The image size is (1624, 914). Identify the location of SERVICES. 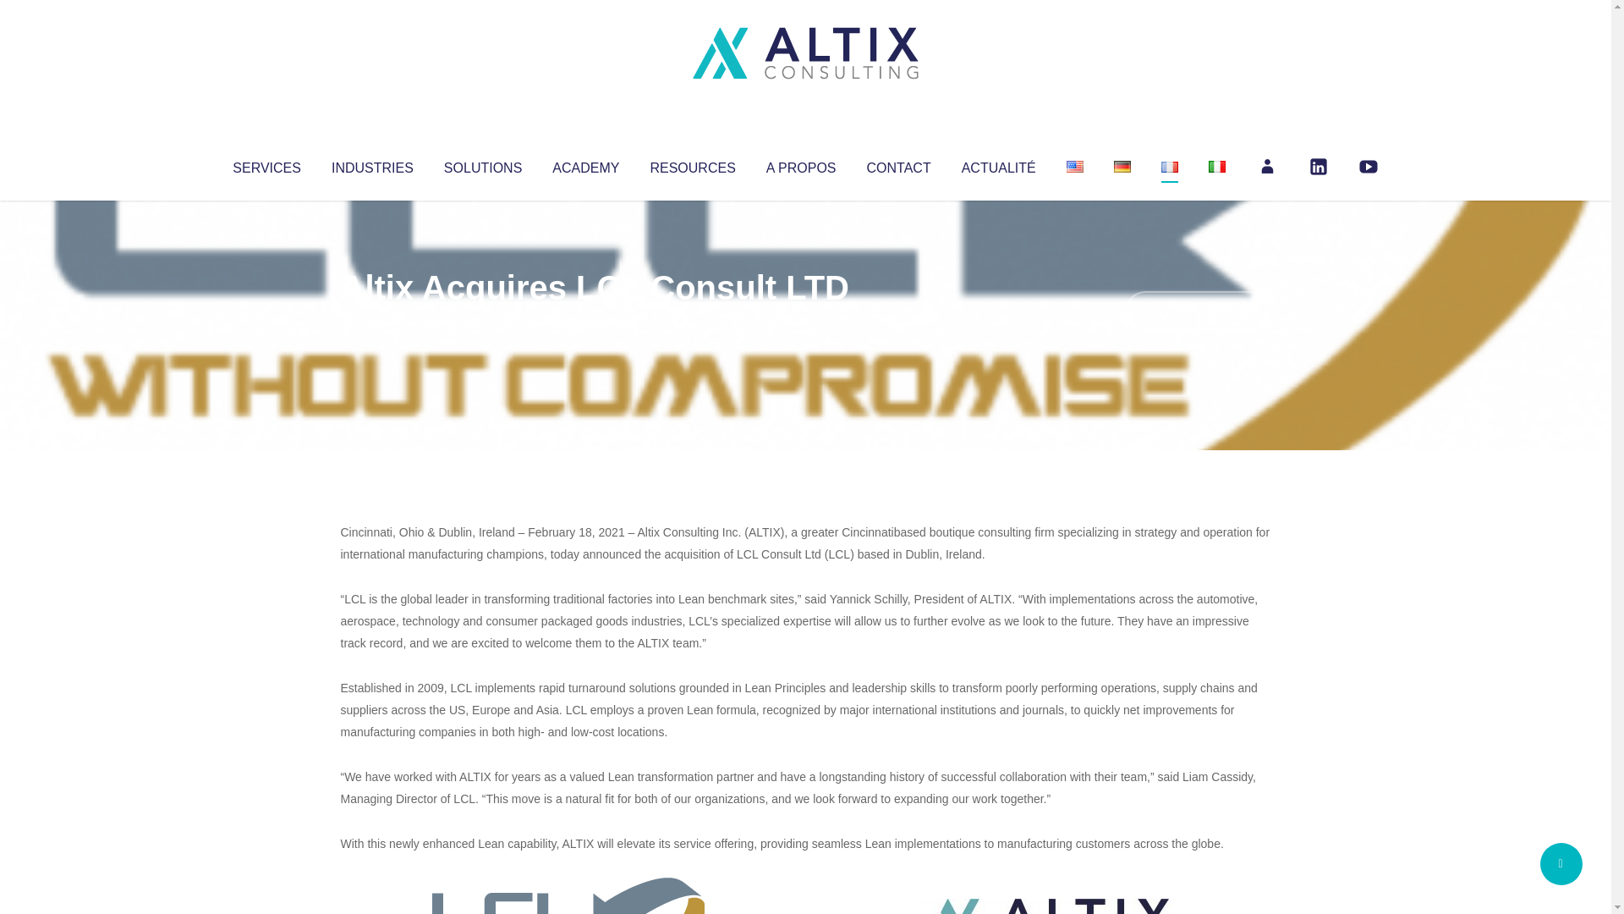
(266, 164).